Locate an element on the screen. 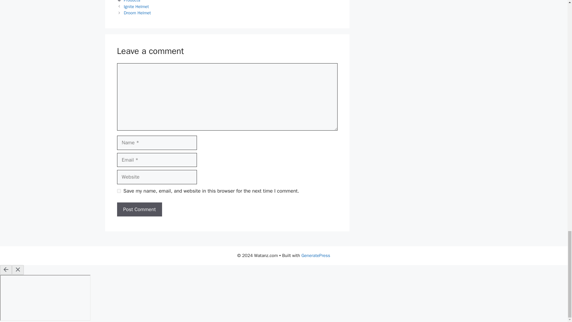 The height and width of the screenshot is (322, 572). Droom Helmet is located at coordinates (137, 13).